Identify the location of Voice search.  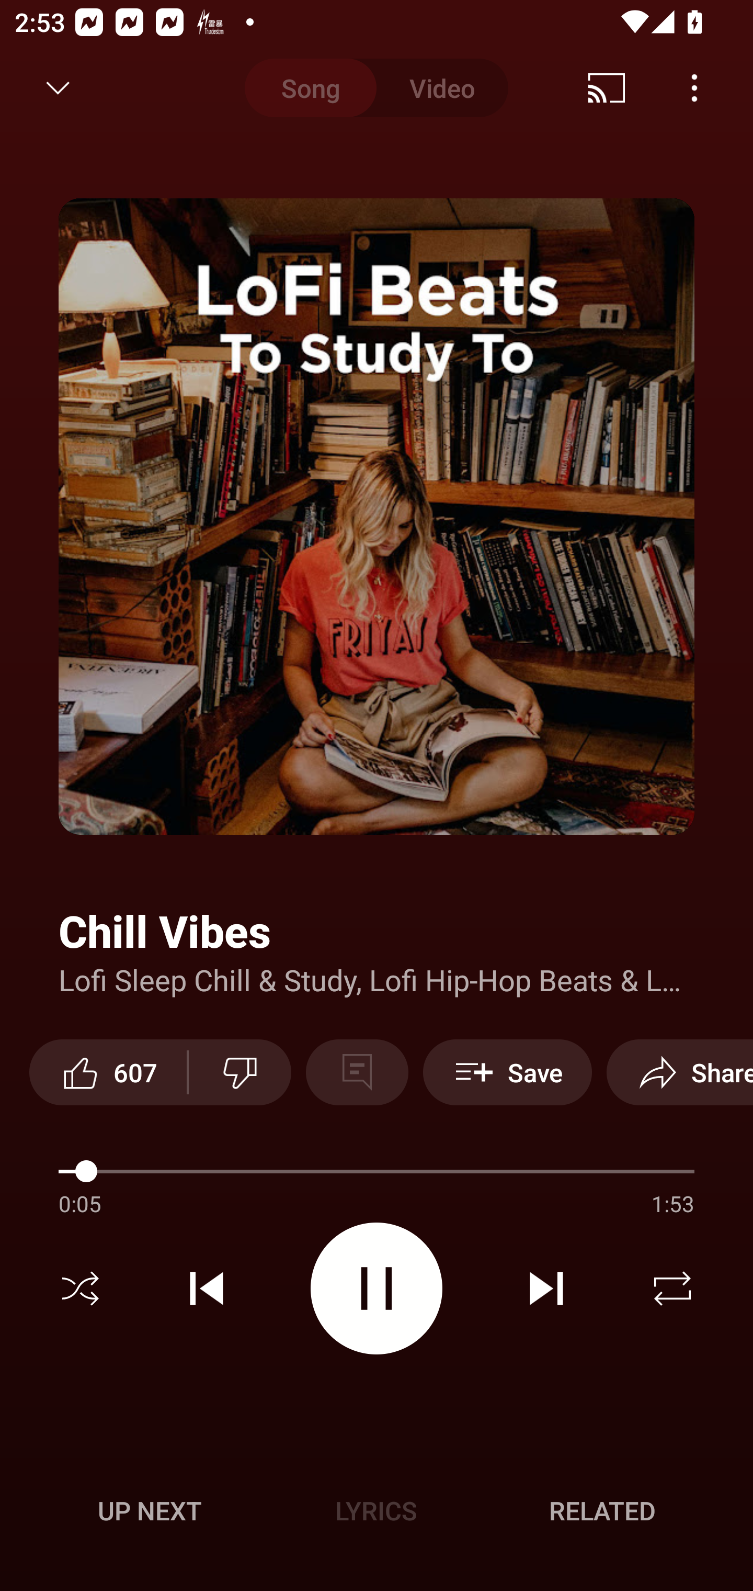
(709, 88).